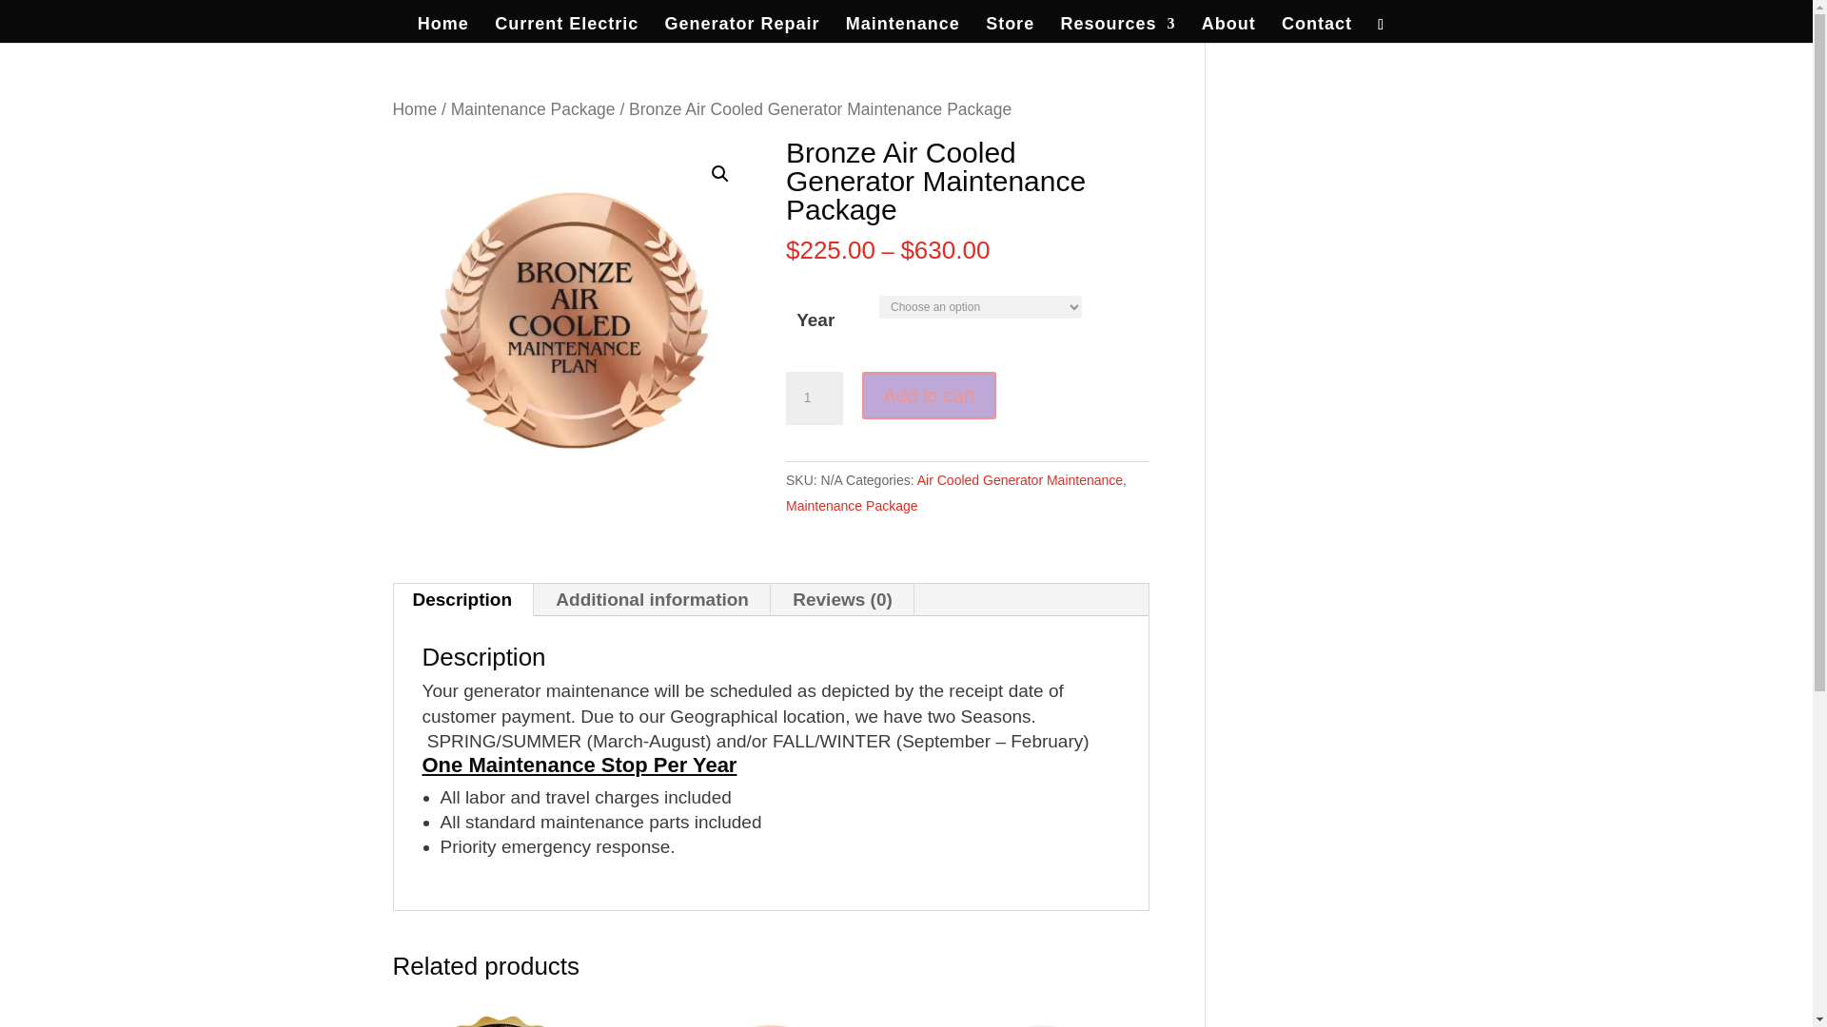 The width and height of the screenshot is (1827, 1027). I want to click on Maintenance, so click(902, 30).